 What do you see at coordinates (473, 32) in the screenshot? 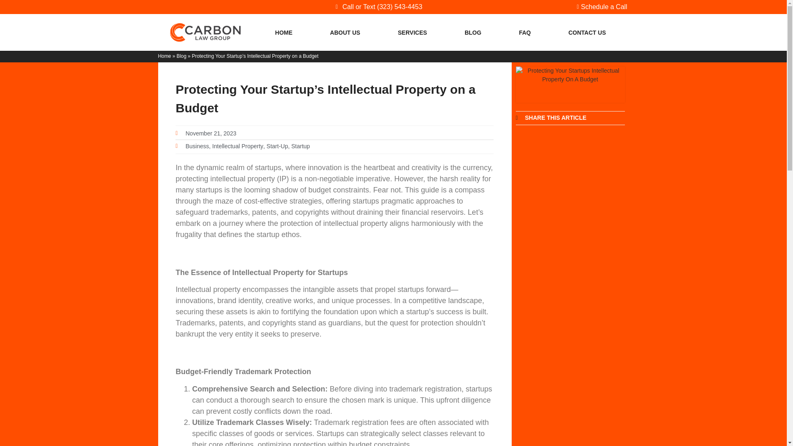
I see `BLOG` at bounding box center [473, 32].